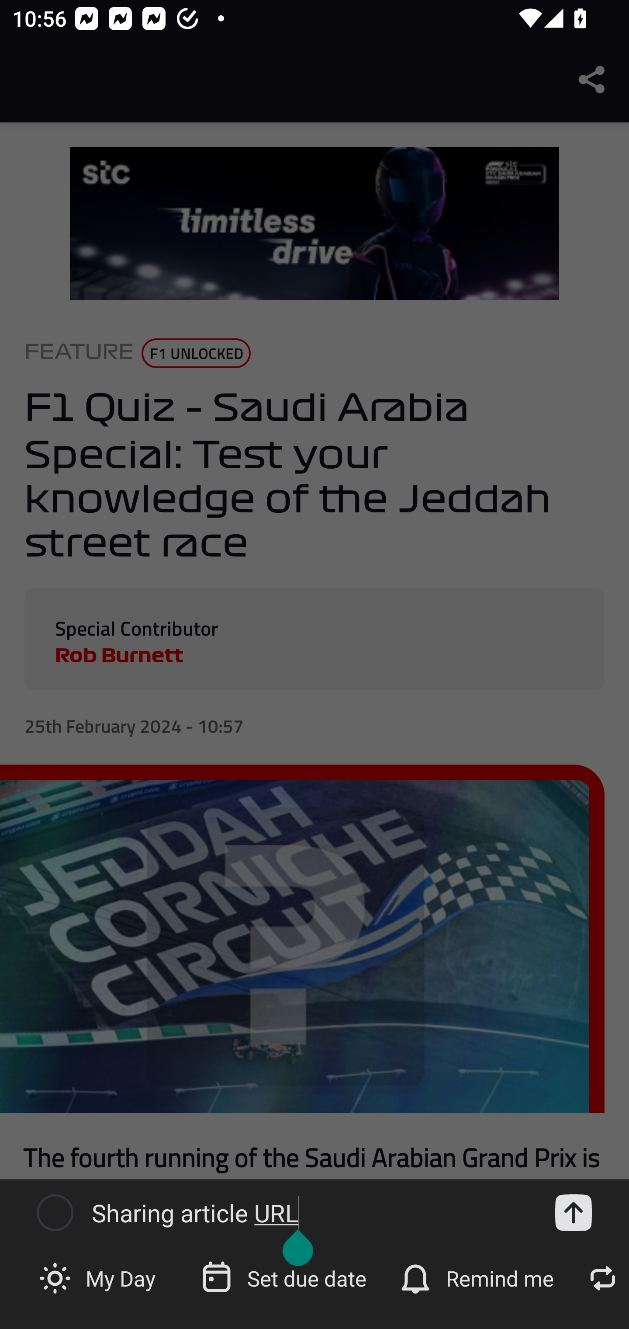 The image size is (629, 1329). What do you see at coordinates (285, 1277) in the screenshot?
I see `Set due date` at bounding box center [285, 1277].